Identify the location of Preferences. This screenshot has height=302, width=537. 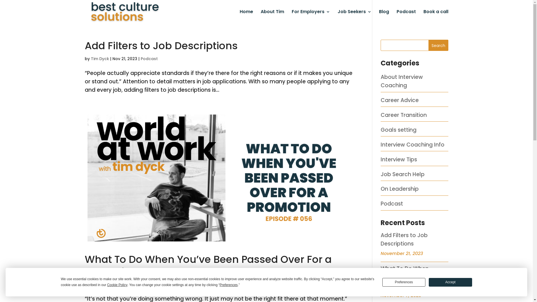
(404, 282).